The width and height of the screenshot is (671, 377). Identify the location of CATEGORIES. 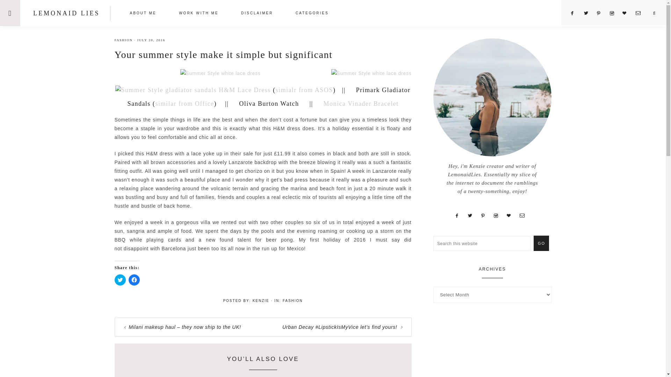
(312, 14).